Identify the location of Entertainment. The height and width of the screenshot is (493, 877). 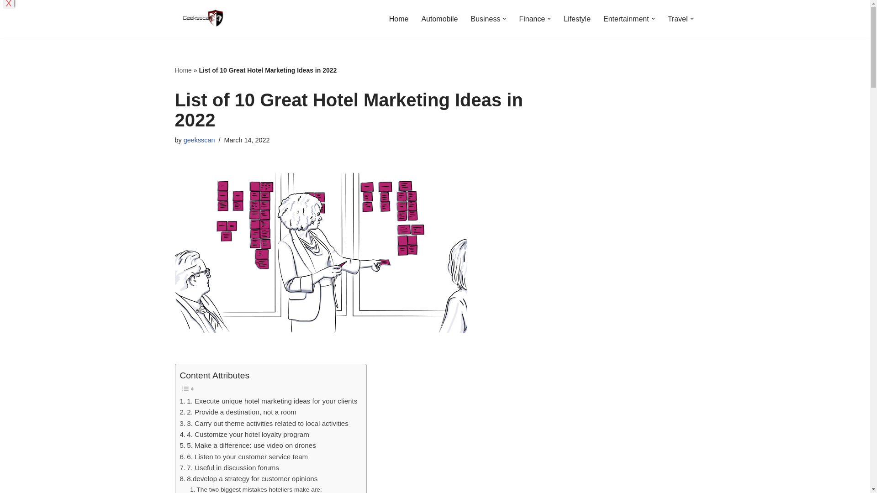
(626, 19).